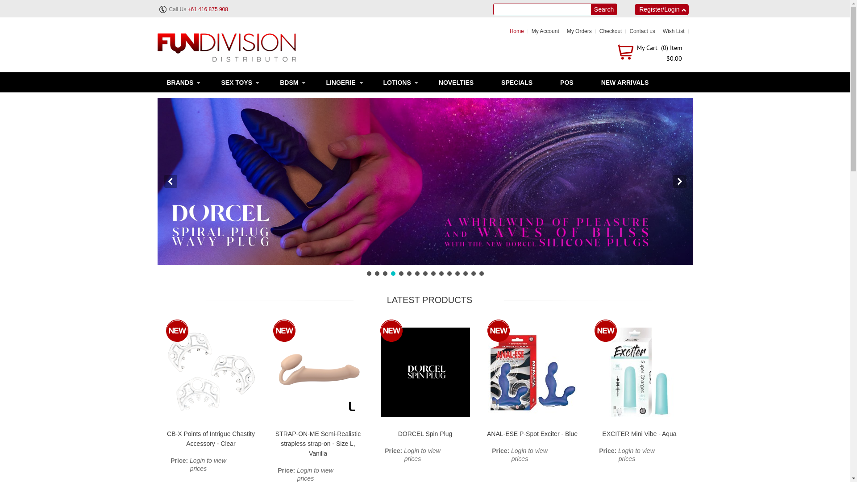 The height and width of the screenshot is (482, 857). What do you see at coordinates (397, 83) in the screenshot?
I see `LOTIONS` at bounding box center [397, 83].